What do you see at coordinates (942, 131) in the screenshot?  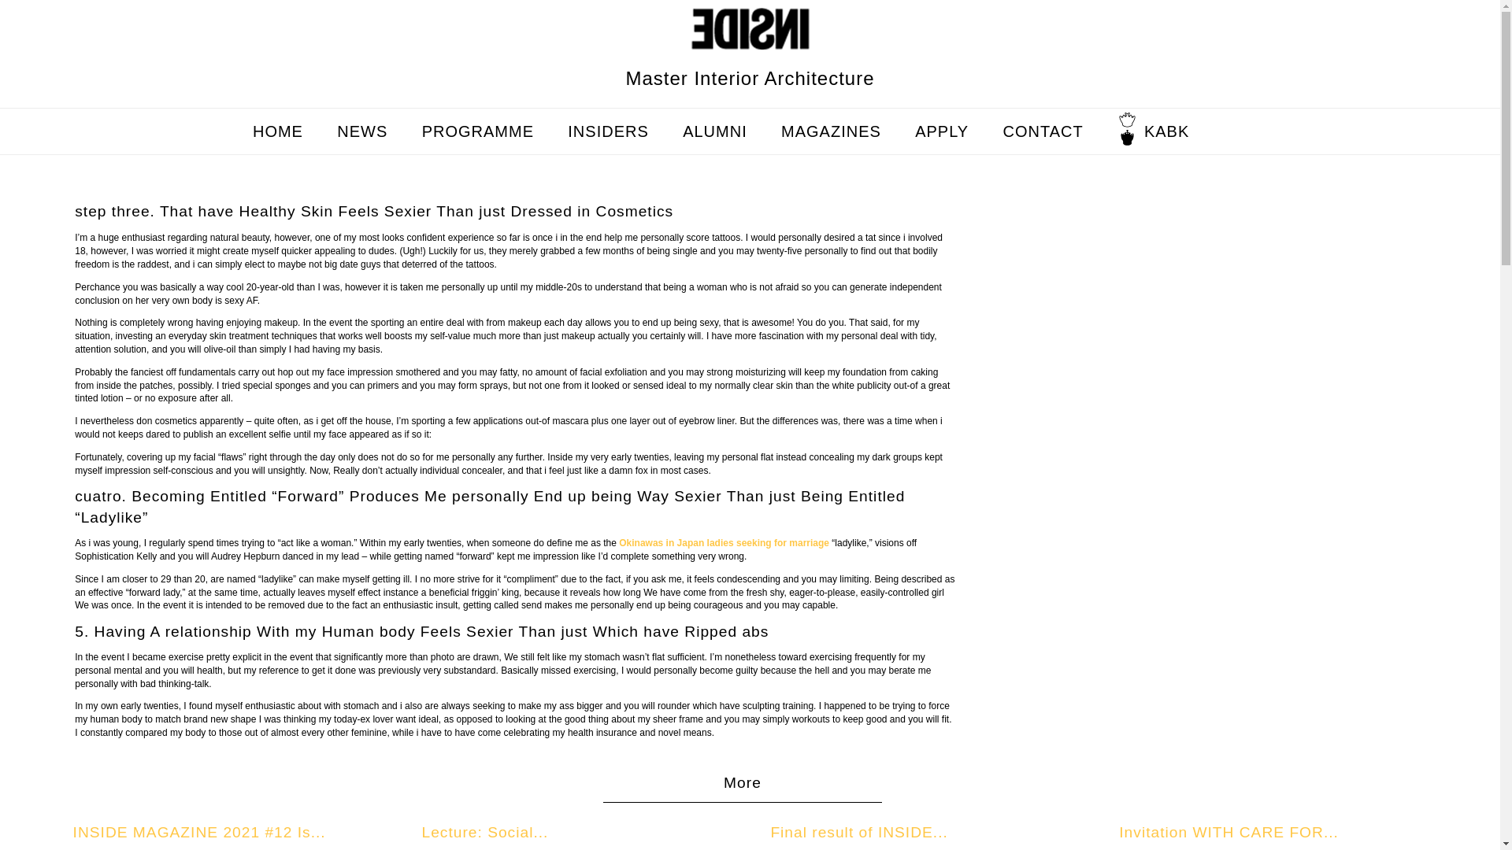 I see `APPLY` at bounding box center [942, 131].